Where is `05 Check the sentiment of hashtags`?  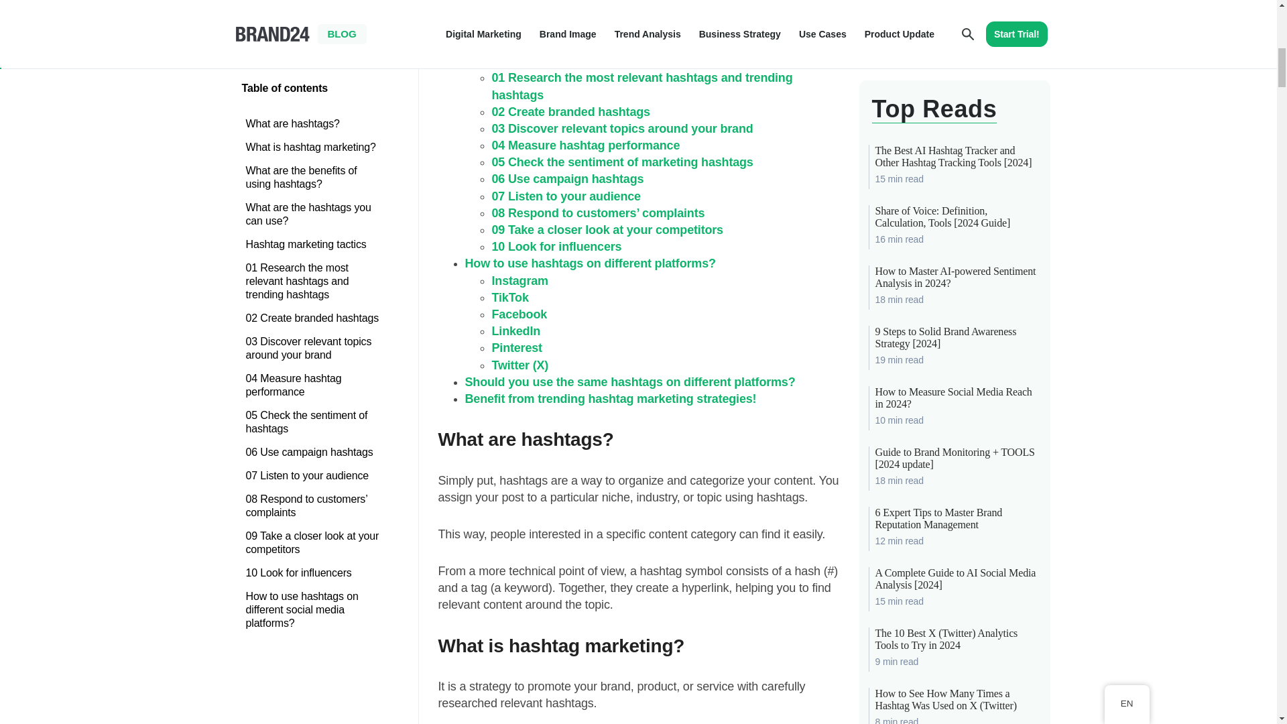 05 Check the sentiment of hashtags is located at coordinates (315, 12).